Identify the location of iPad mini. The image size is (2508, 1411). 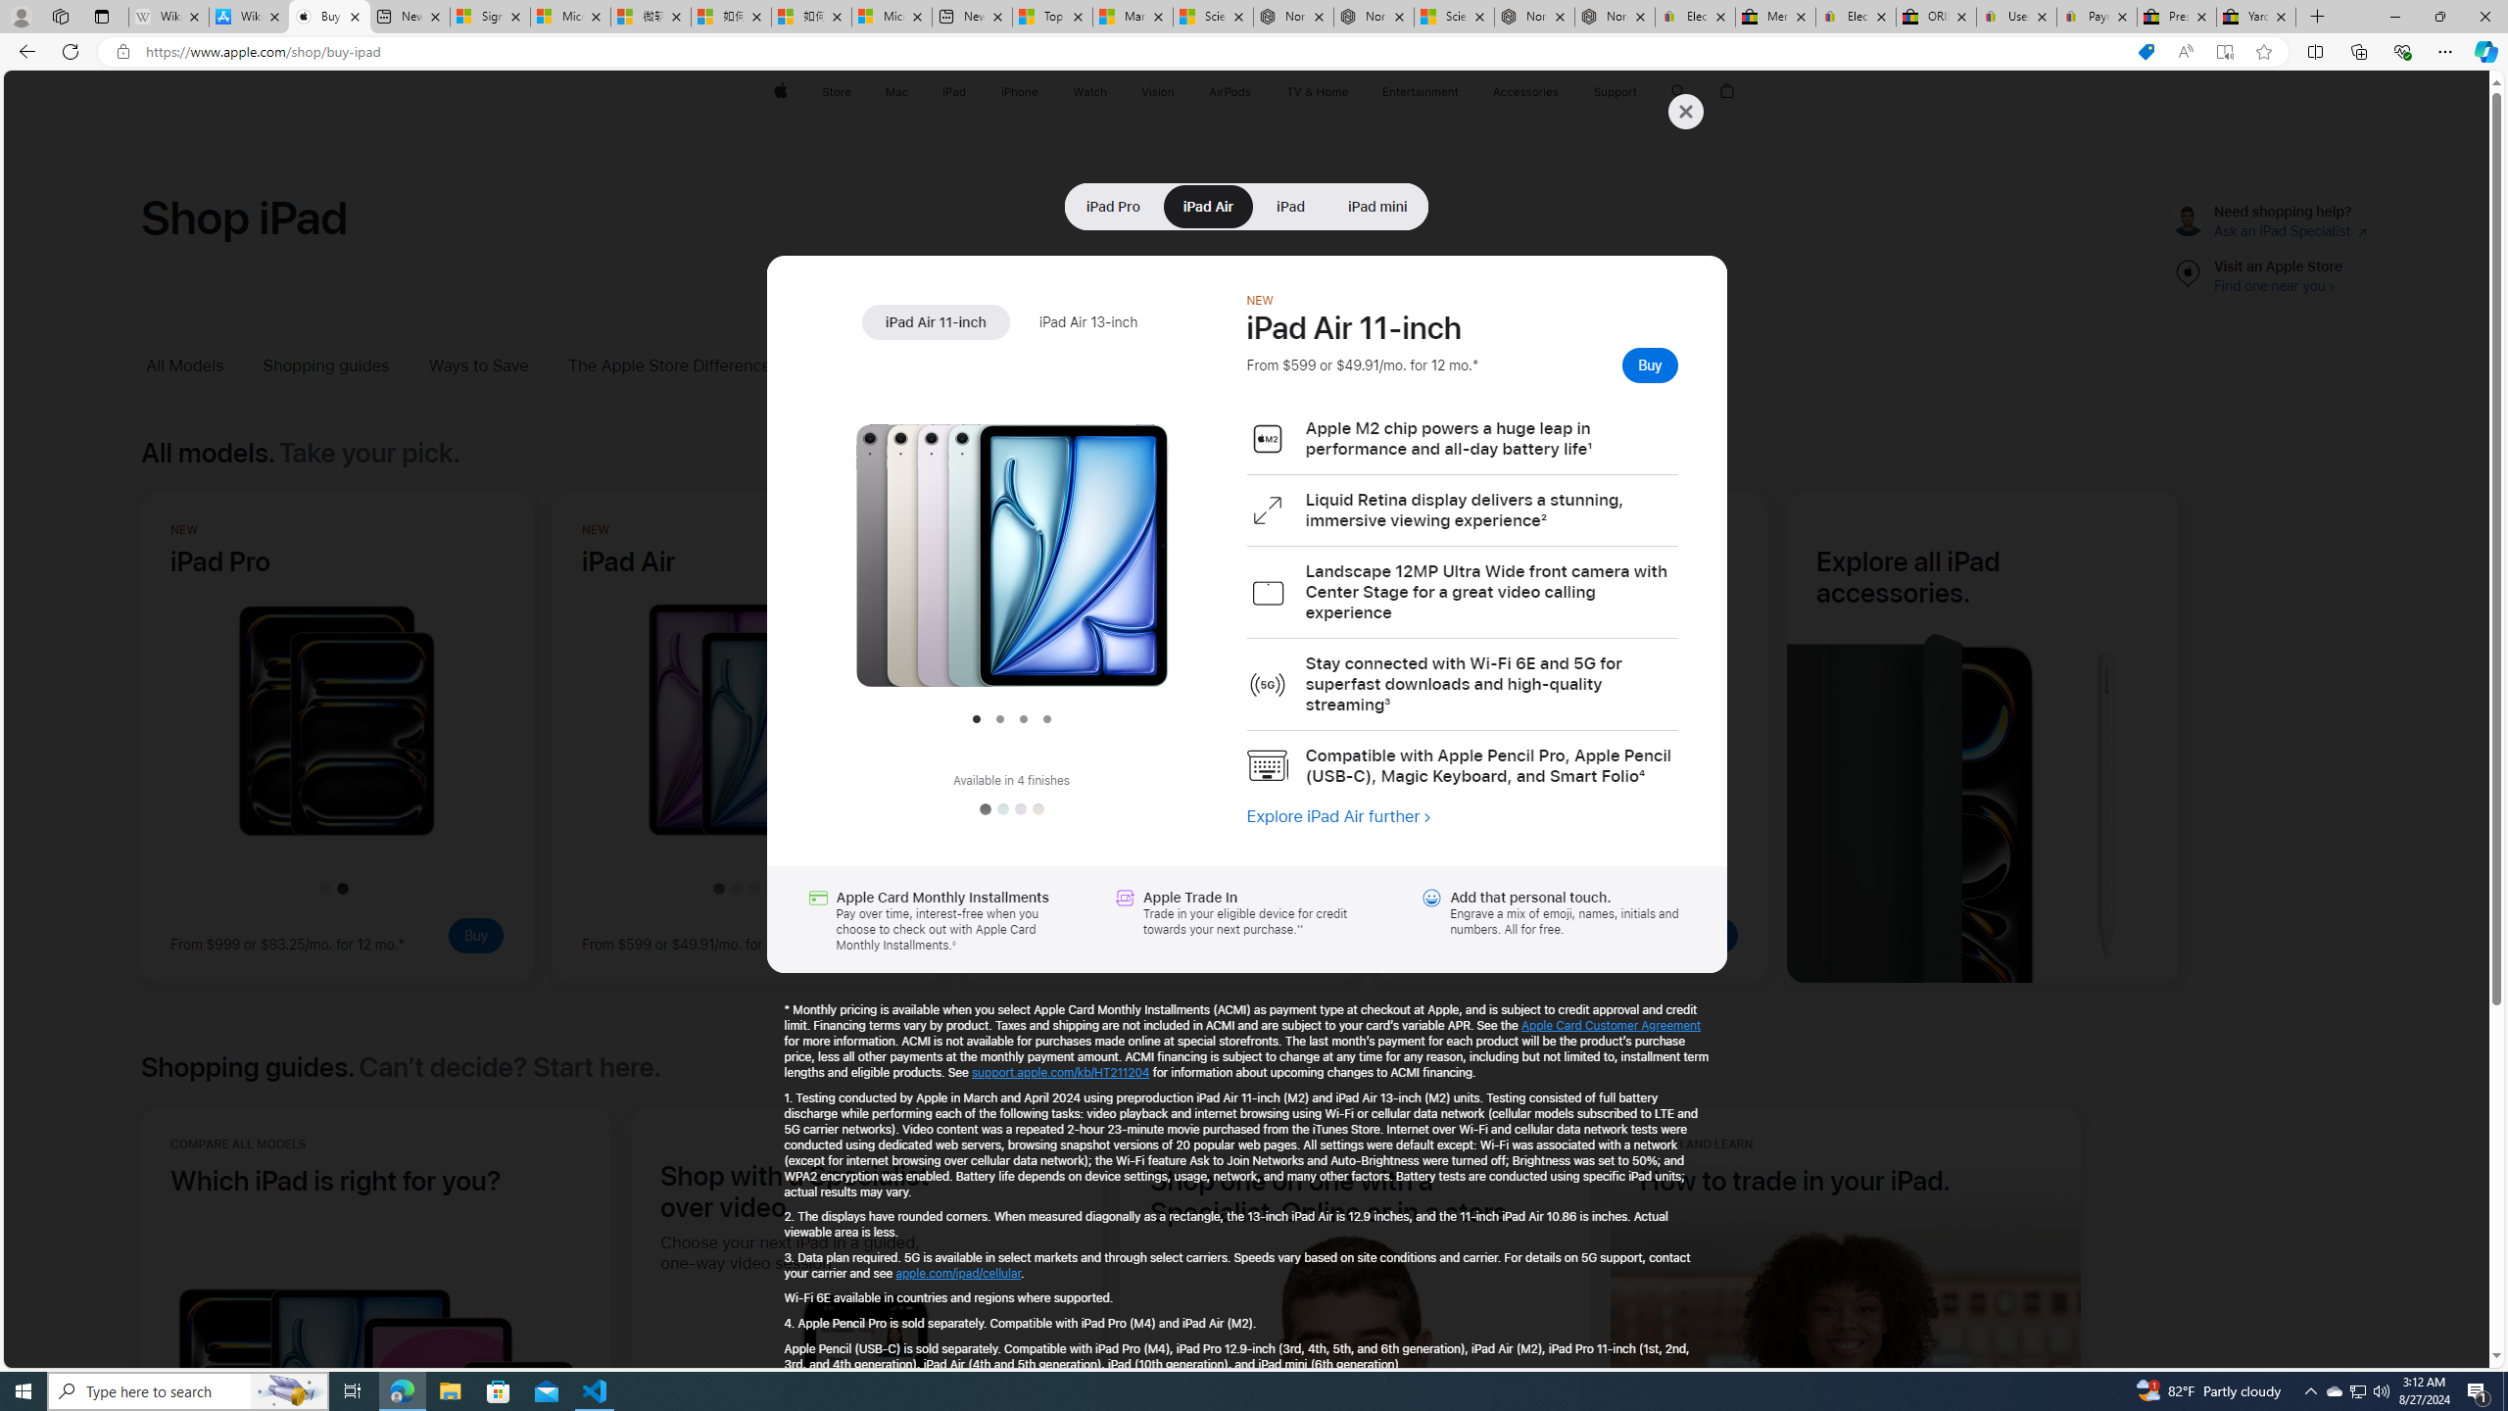
(1377, 206).